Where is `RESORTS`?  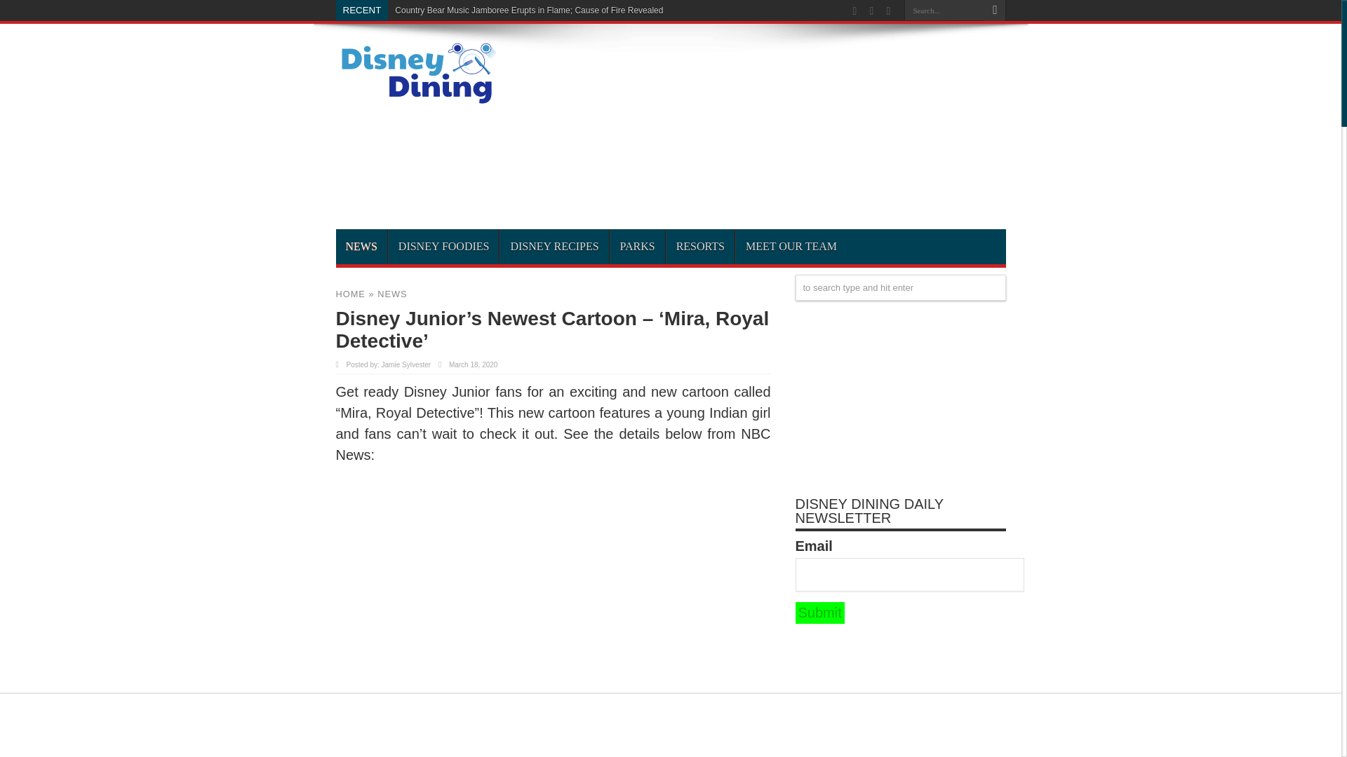
RESORTS is located at coordinates (699, 247).